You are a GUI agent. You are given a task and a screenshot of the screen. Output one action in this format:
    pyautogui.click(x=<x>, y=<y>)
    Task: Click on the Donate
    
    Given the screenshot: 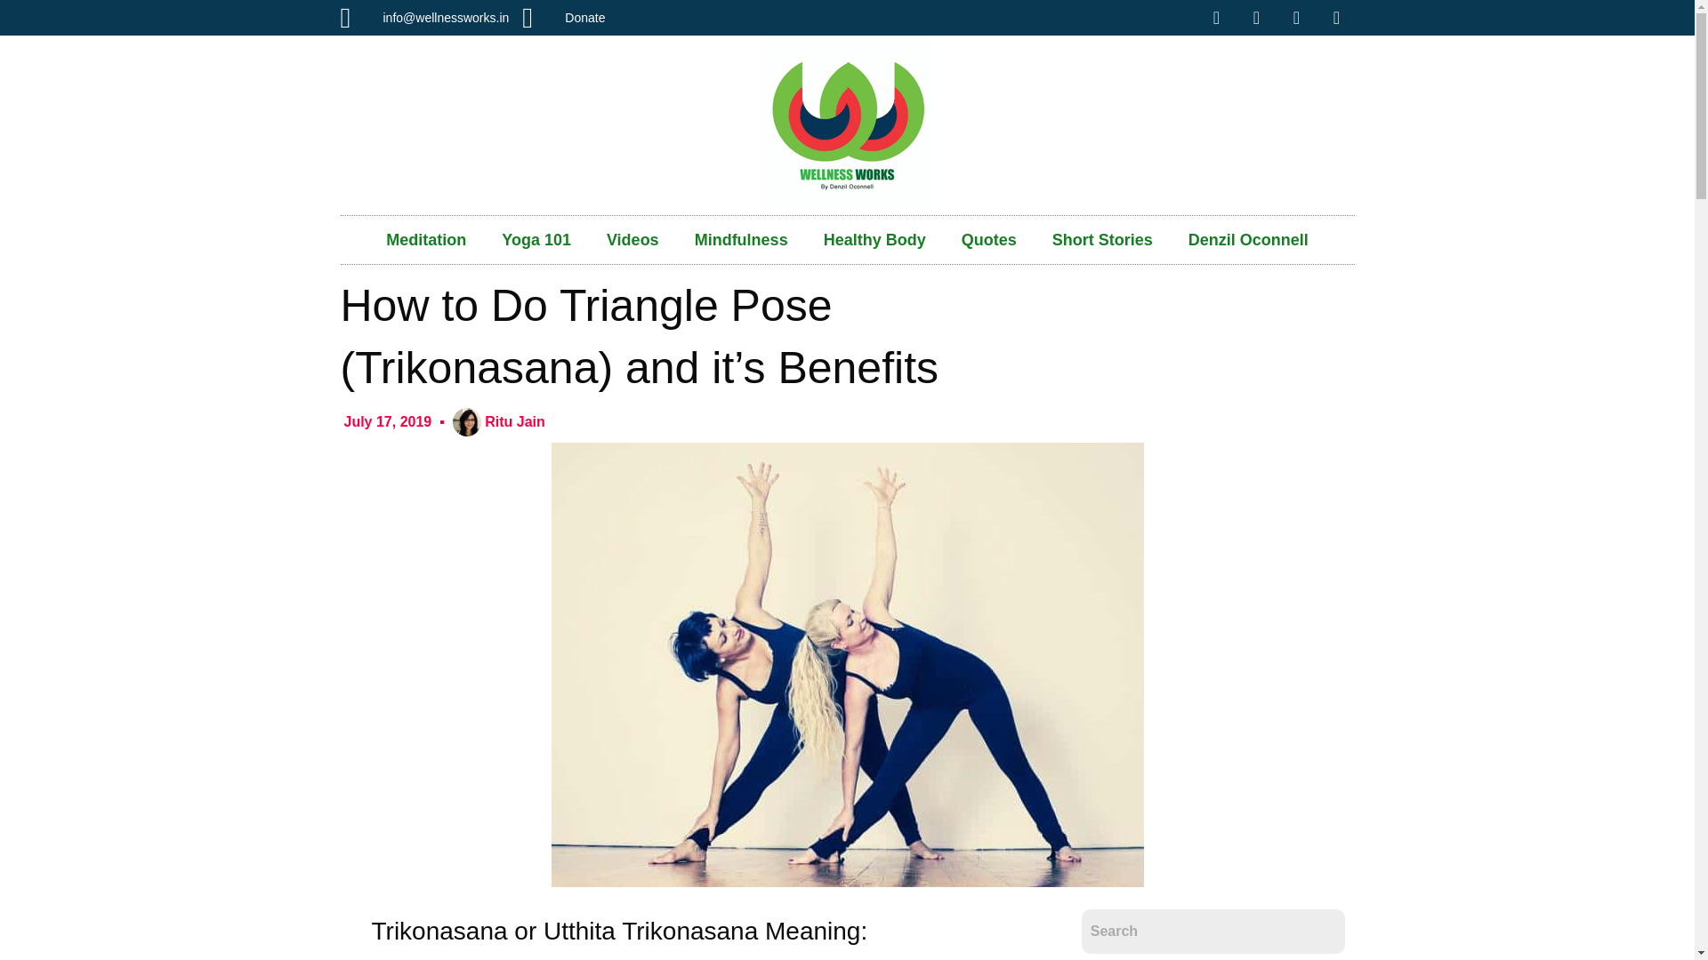 What is the action you would take?
    pyautogui.click(x=563, y=18)
    